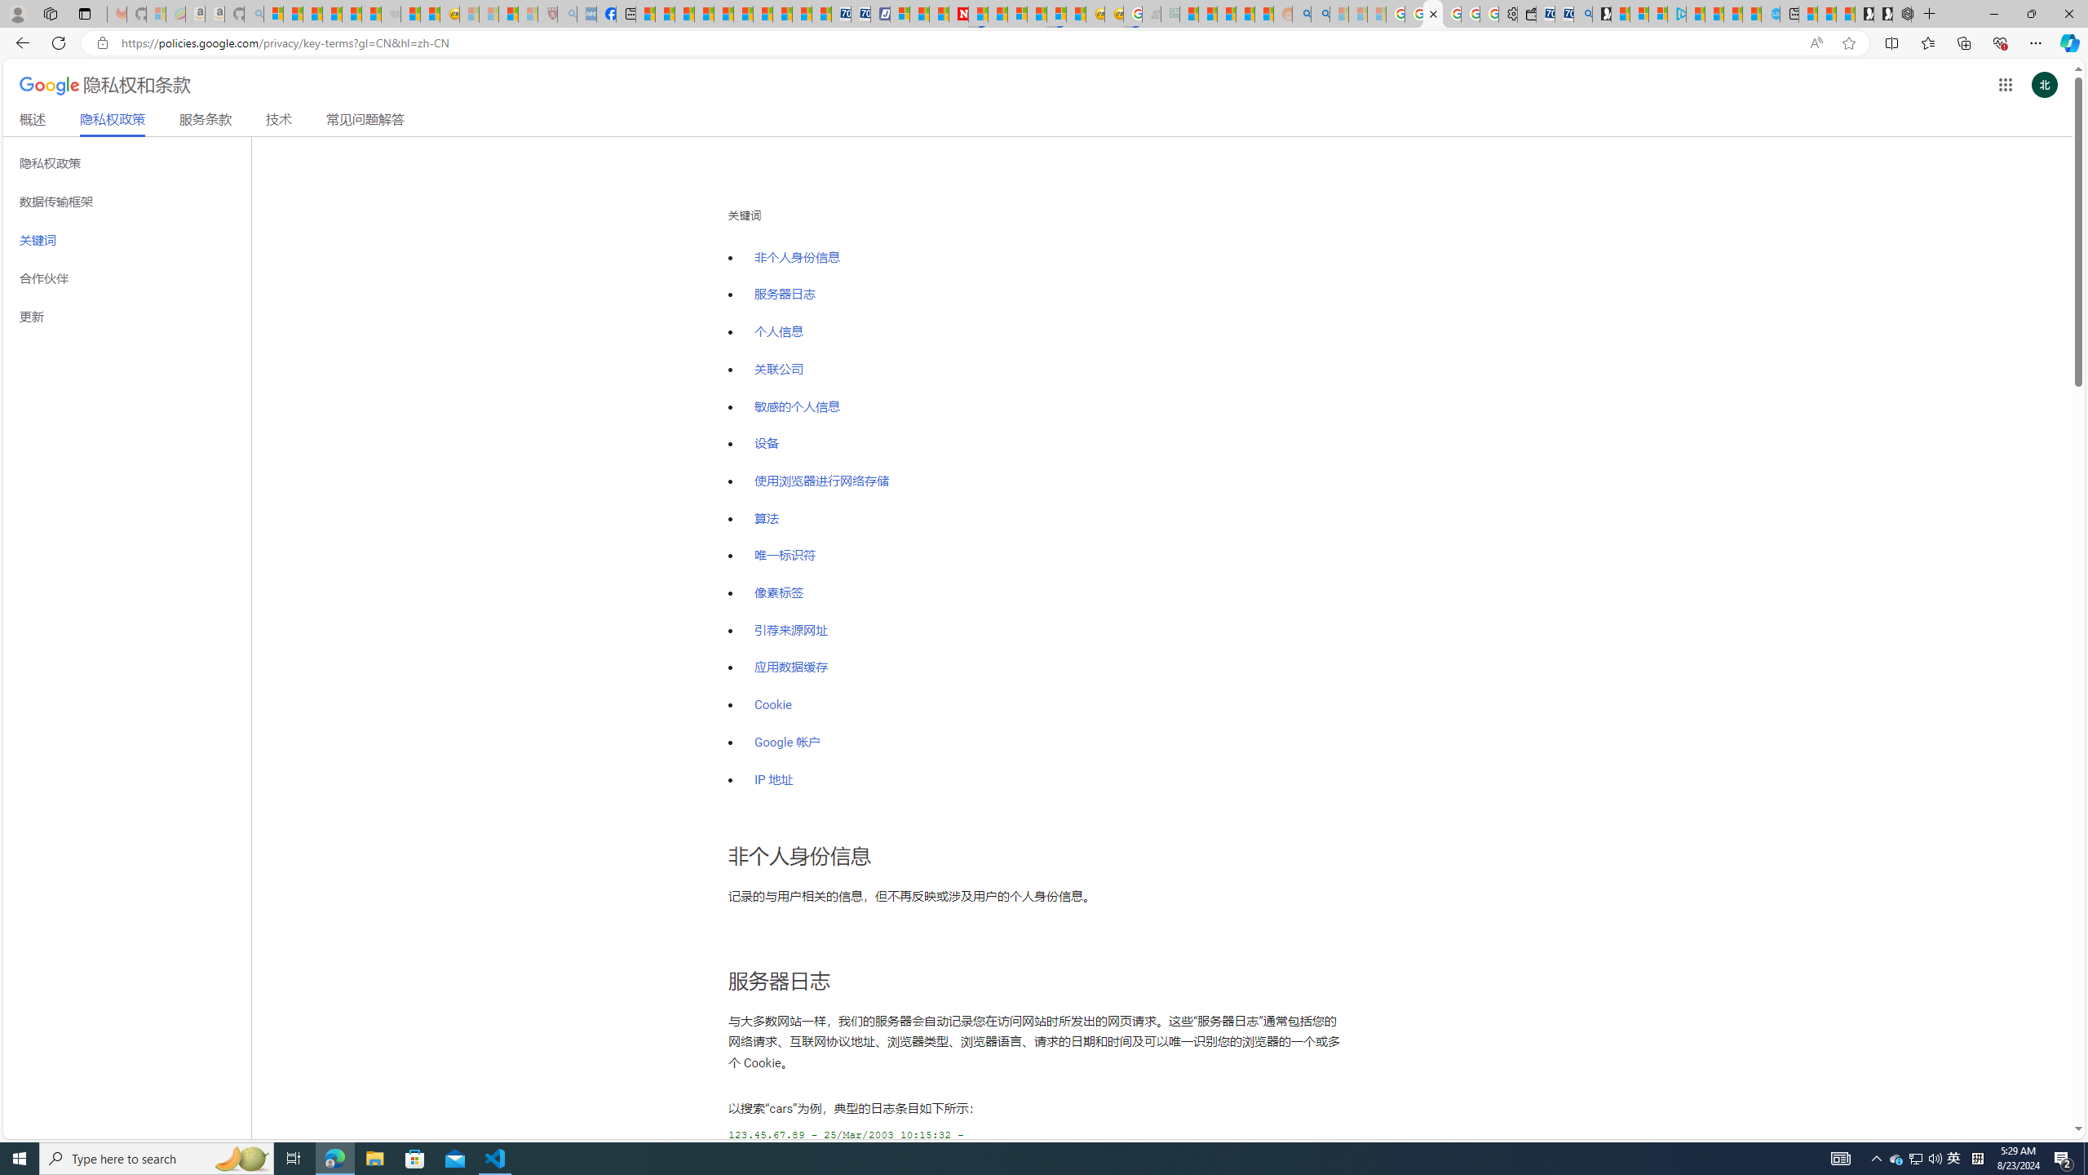 The image size is (2088, 1175). Describe the element at coordinates (773, 705) in the screenshot. I see `Cookie` at that location.